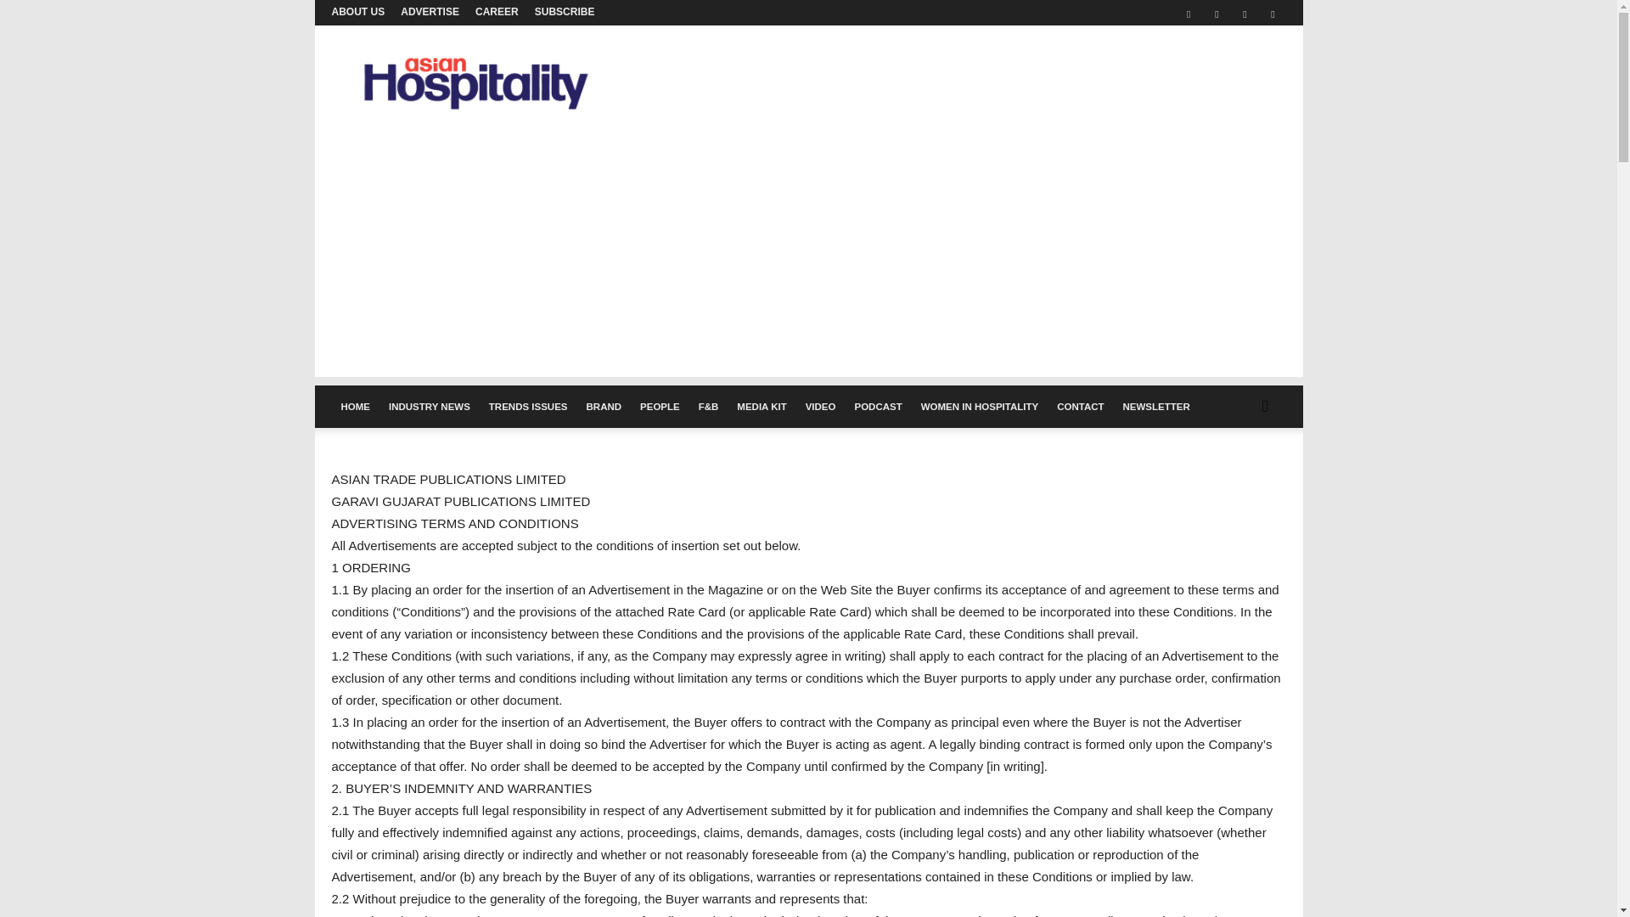 The image size is (1630, 917). Describe the element at coordinates (604, 406) in the screenshot. I see `BRAND` at that location.